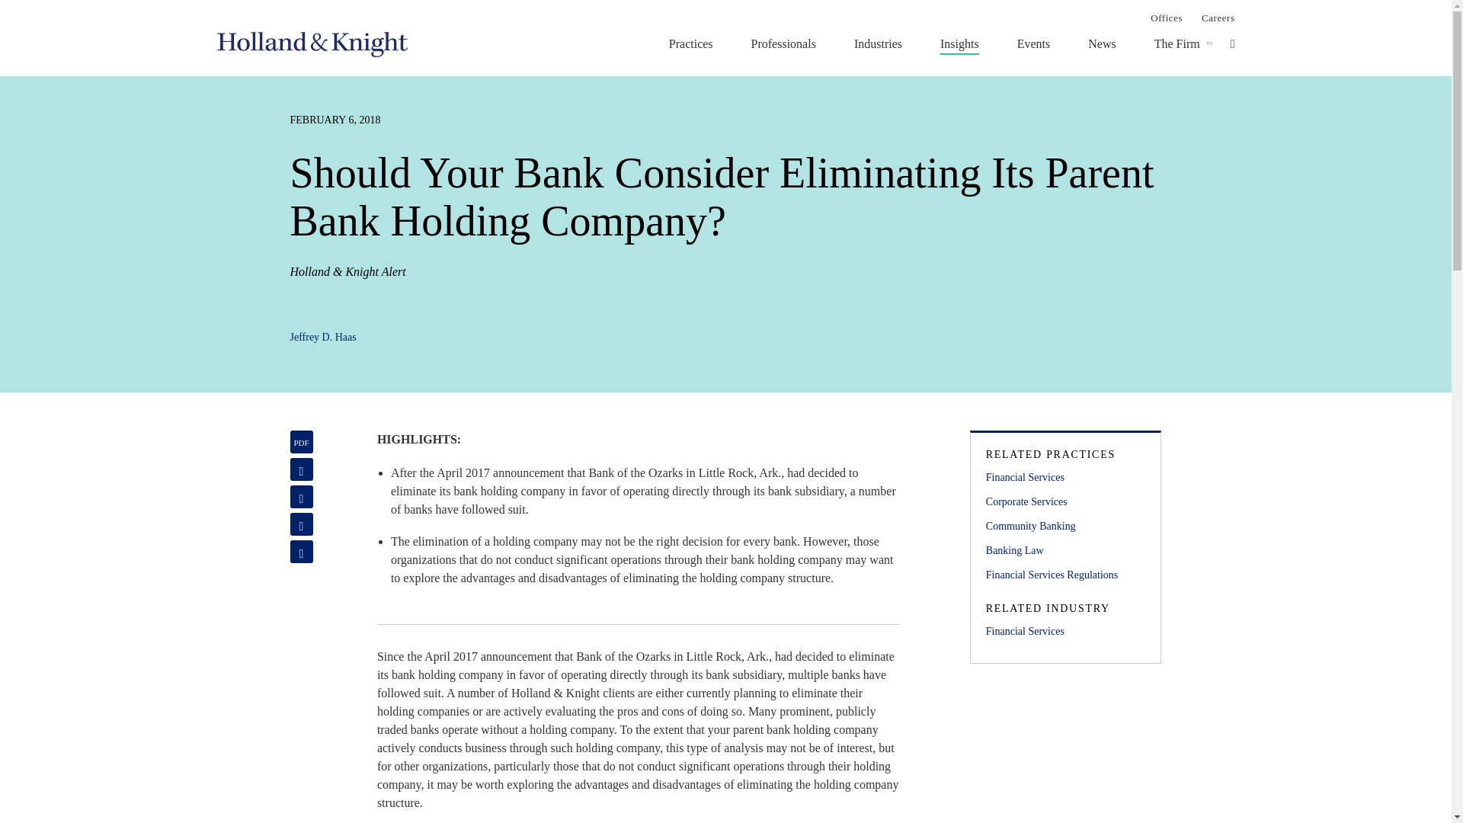  What do you see at coordinates (783, 43) in the screenshot?
I see `Professionals` at bounding box center [783, 43].